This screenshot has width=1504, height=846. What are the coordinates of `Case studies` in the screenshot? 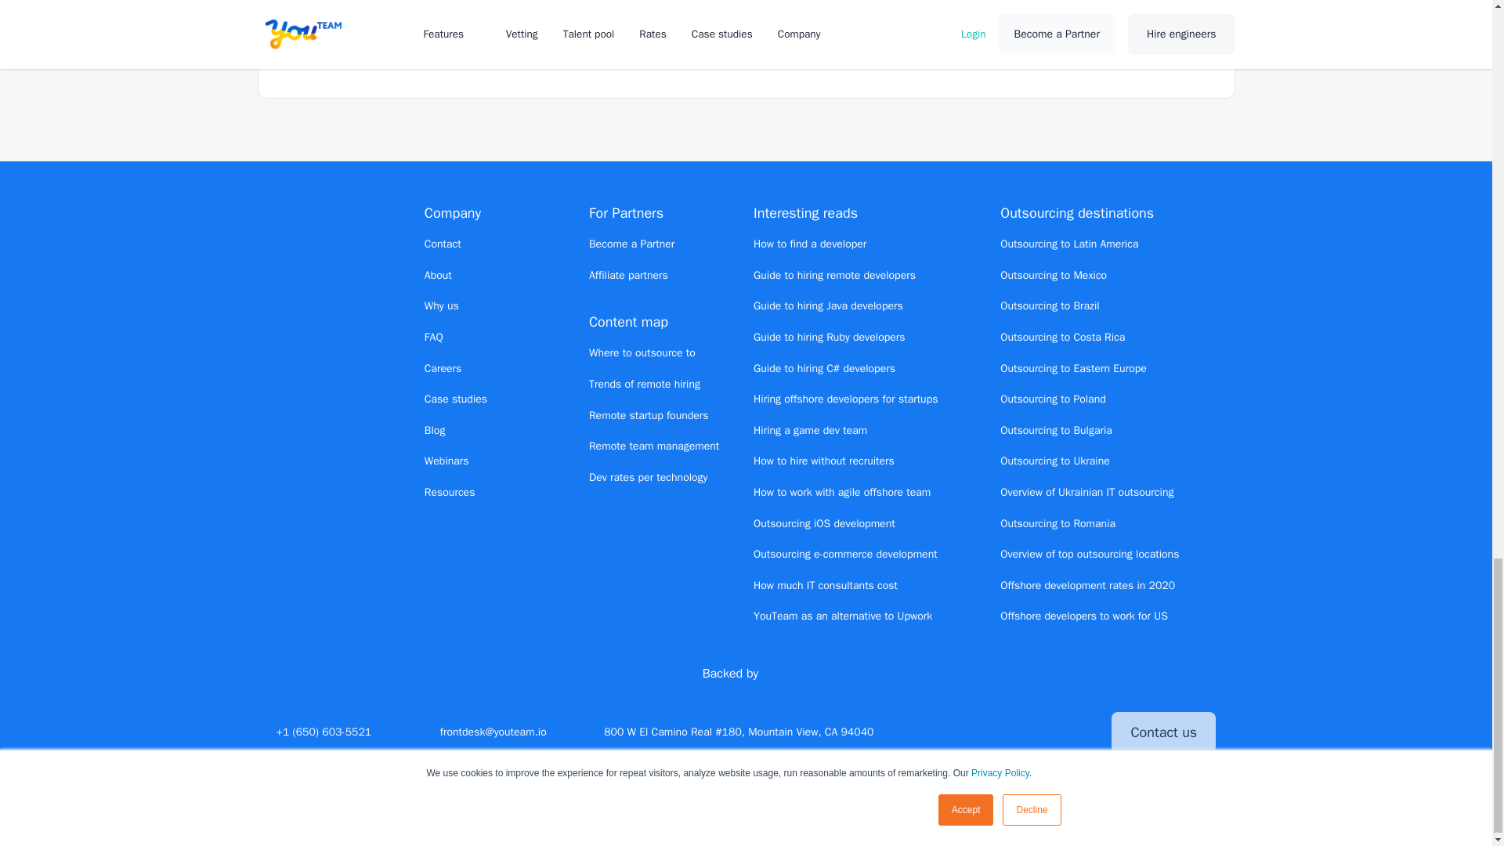 It's located at (456, 399).